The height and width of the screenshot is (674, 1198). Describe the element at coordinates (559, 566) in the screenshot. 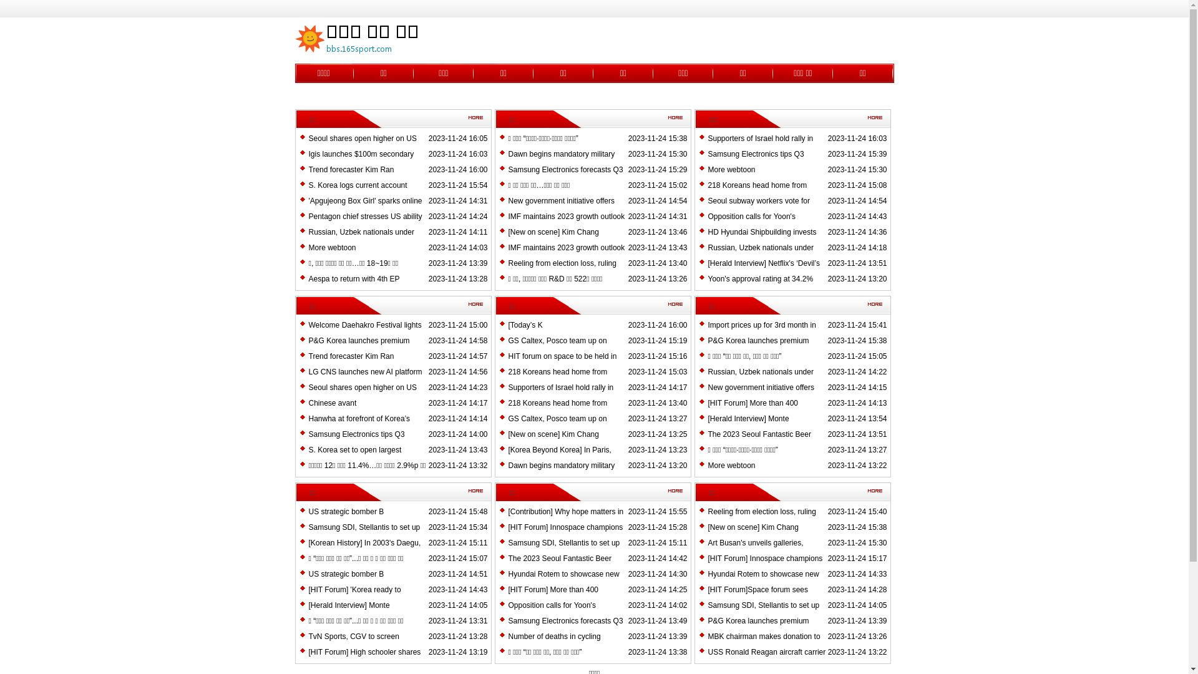

I see `The 2023 Seoul Fantastic Beer Festival` at that location.